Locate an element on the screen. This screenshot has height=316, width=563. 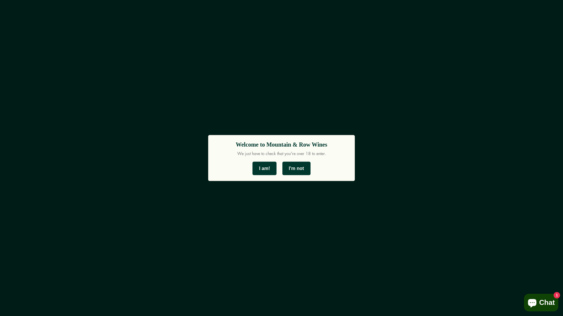
CHIPS & OIL is located at coordinates (296, 91).